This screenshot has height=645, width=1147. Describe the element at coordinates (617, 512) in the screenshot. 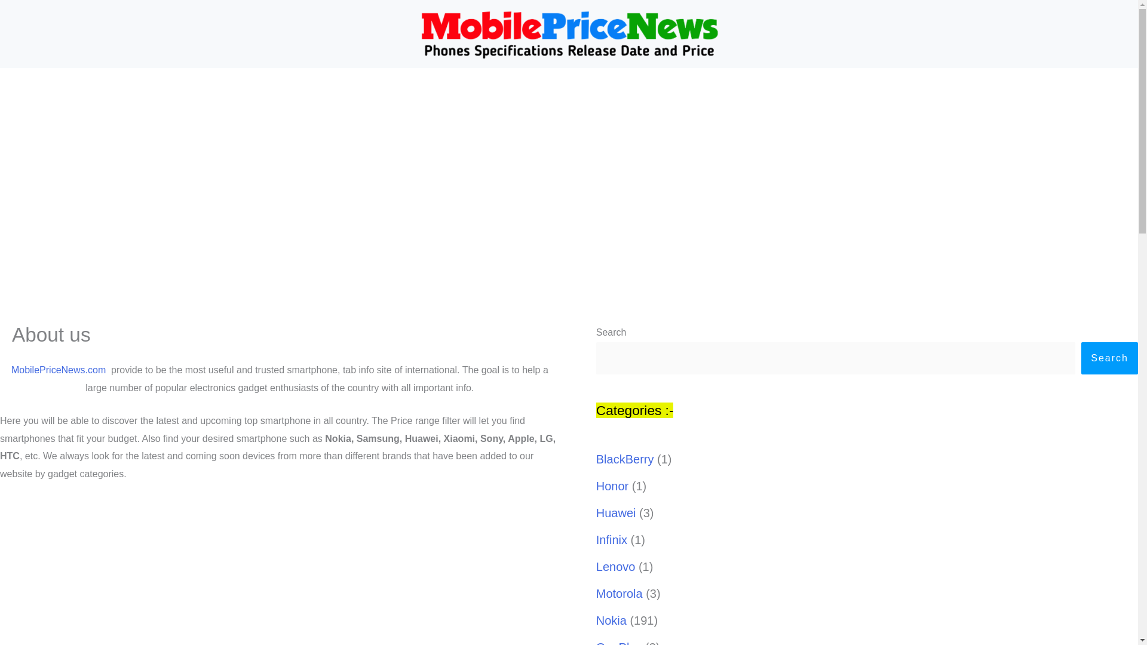

I see `Huawei` at that location.